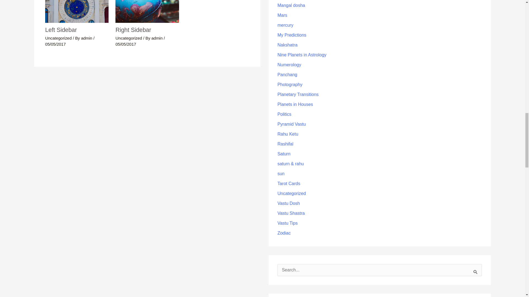 This screenshot has height=297, width=529. What do you see at coordinates (158, 38) in the screenshot?
I see `View all posts by admin` at bounding box center [158, 38].